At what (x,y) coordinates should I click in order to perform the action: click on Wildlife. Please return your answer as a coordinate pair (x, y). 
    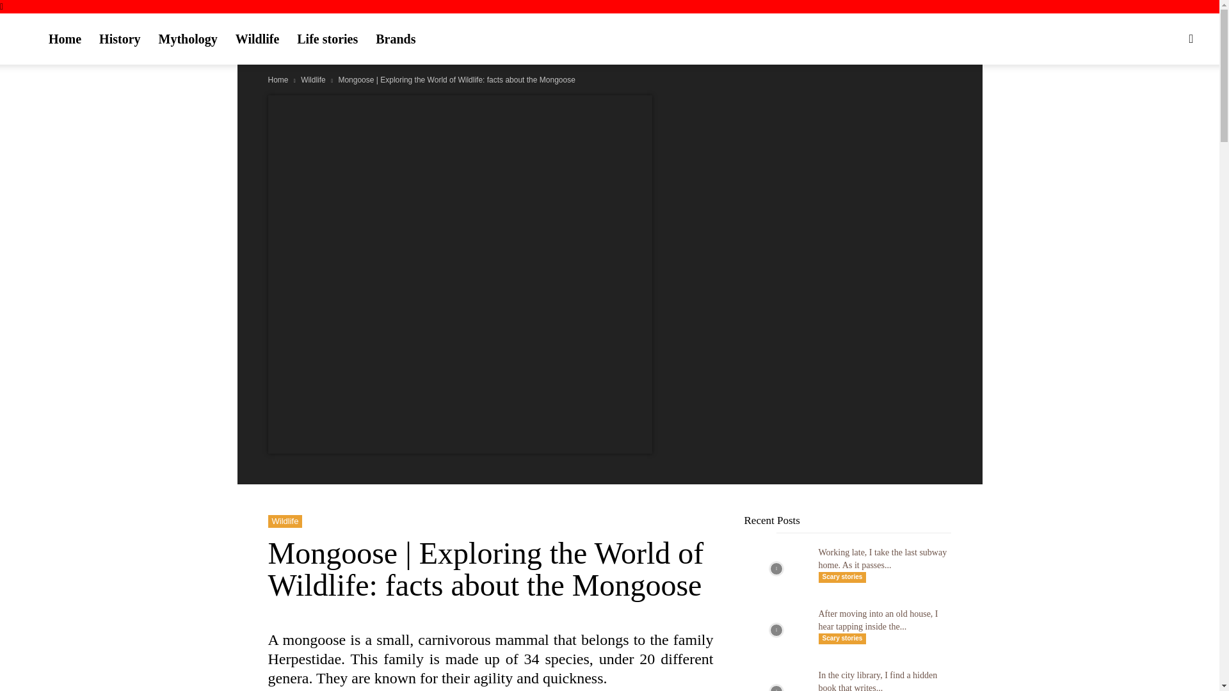
    Looking at the image, I should click on (285, 521).